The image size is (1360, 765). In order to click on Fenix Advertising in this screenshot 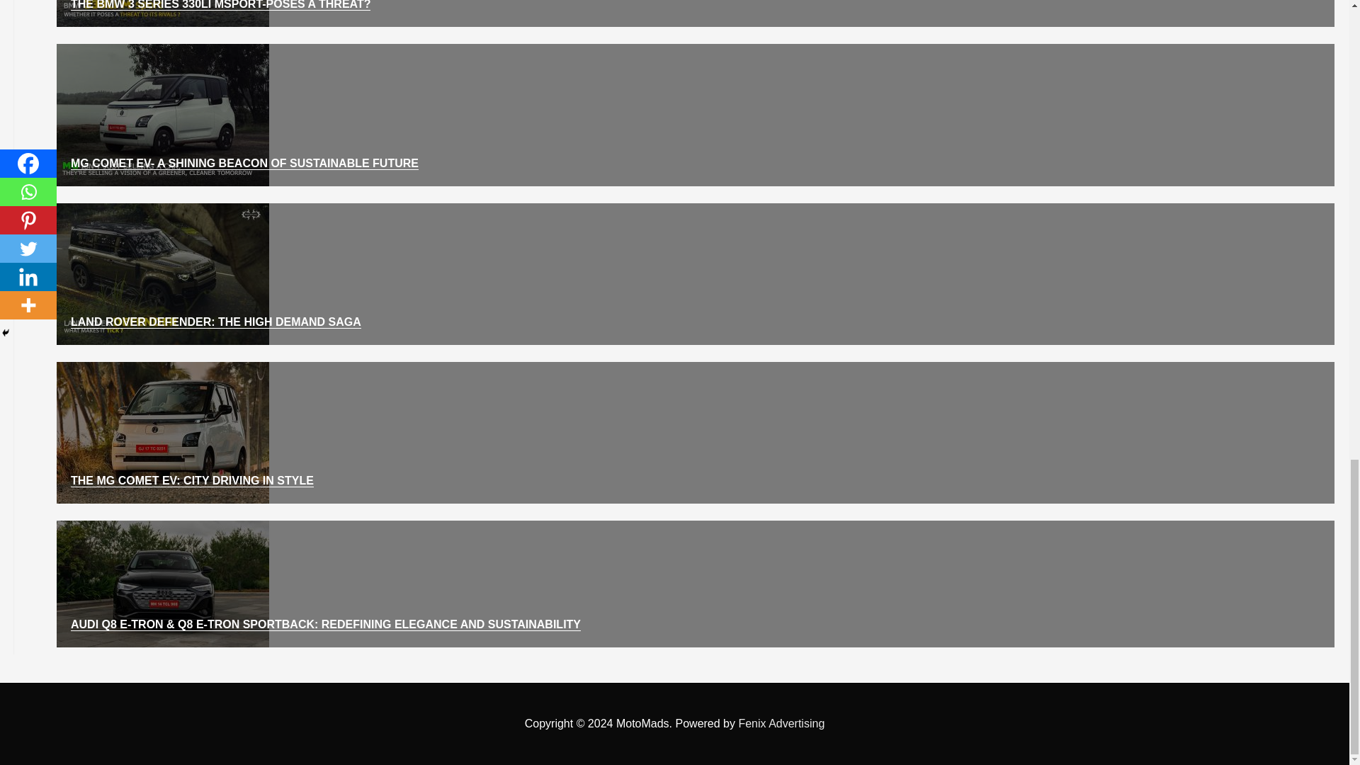, I will do `click(781, 724)`.